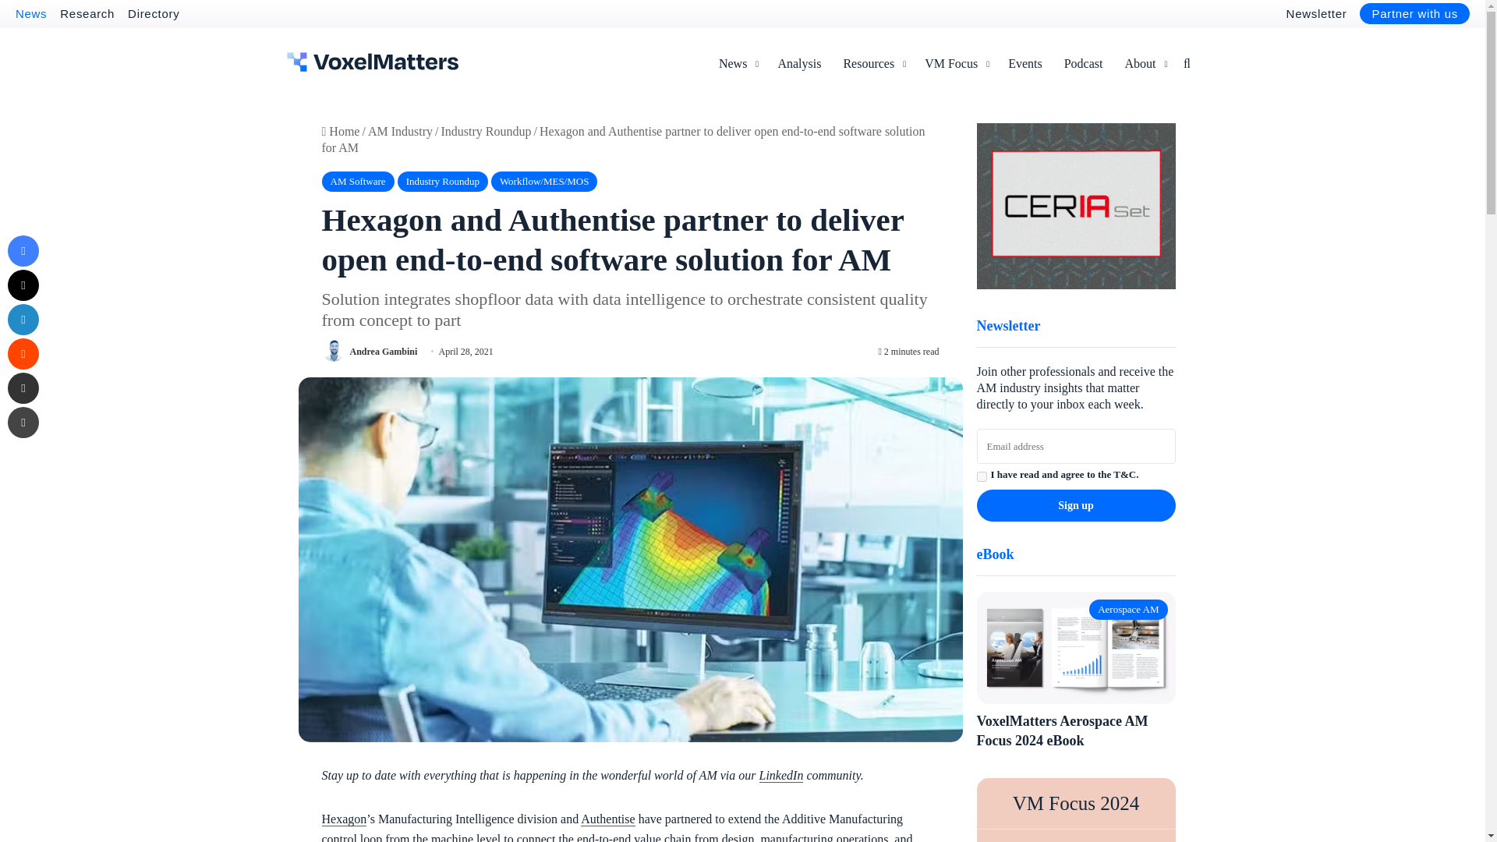  I want to click on Reddit, so click(23, 354).